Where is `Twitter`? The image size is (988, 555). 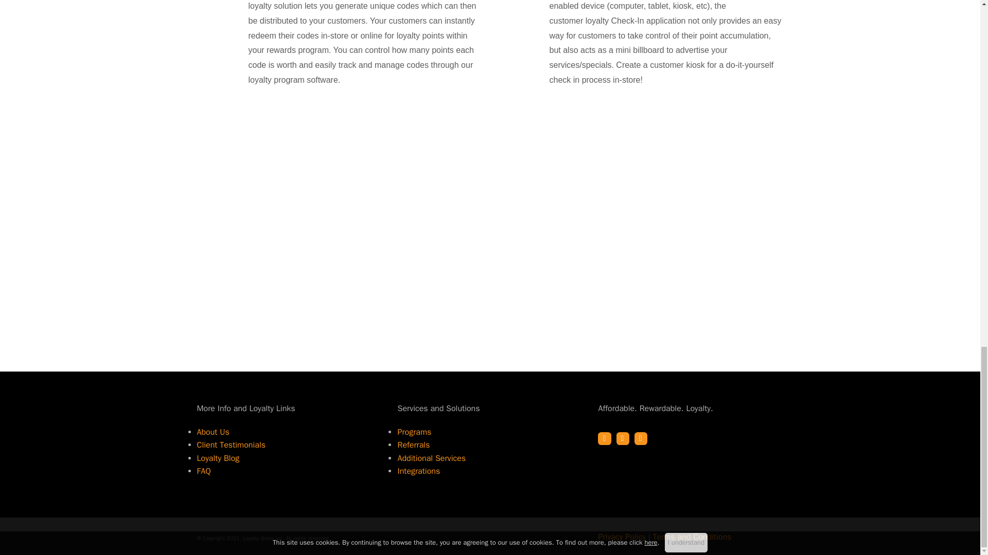 Twitter is located at coordinates (623, 439).